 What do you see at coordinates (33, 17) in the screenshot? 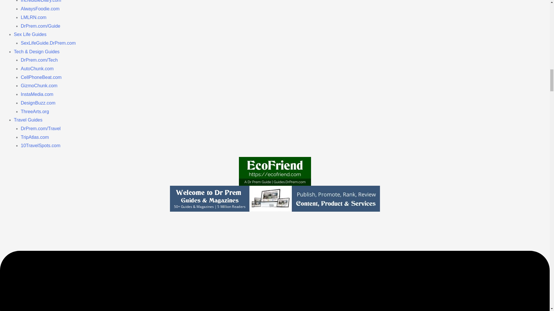
I see `LMLRN.com` at bounding box center [33, 17].